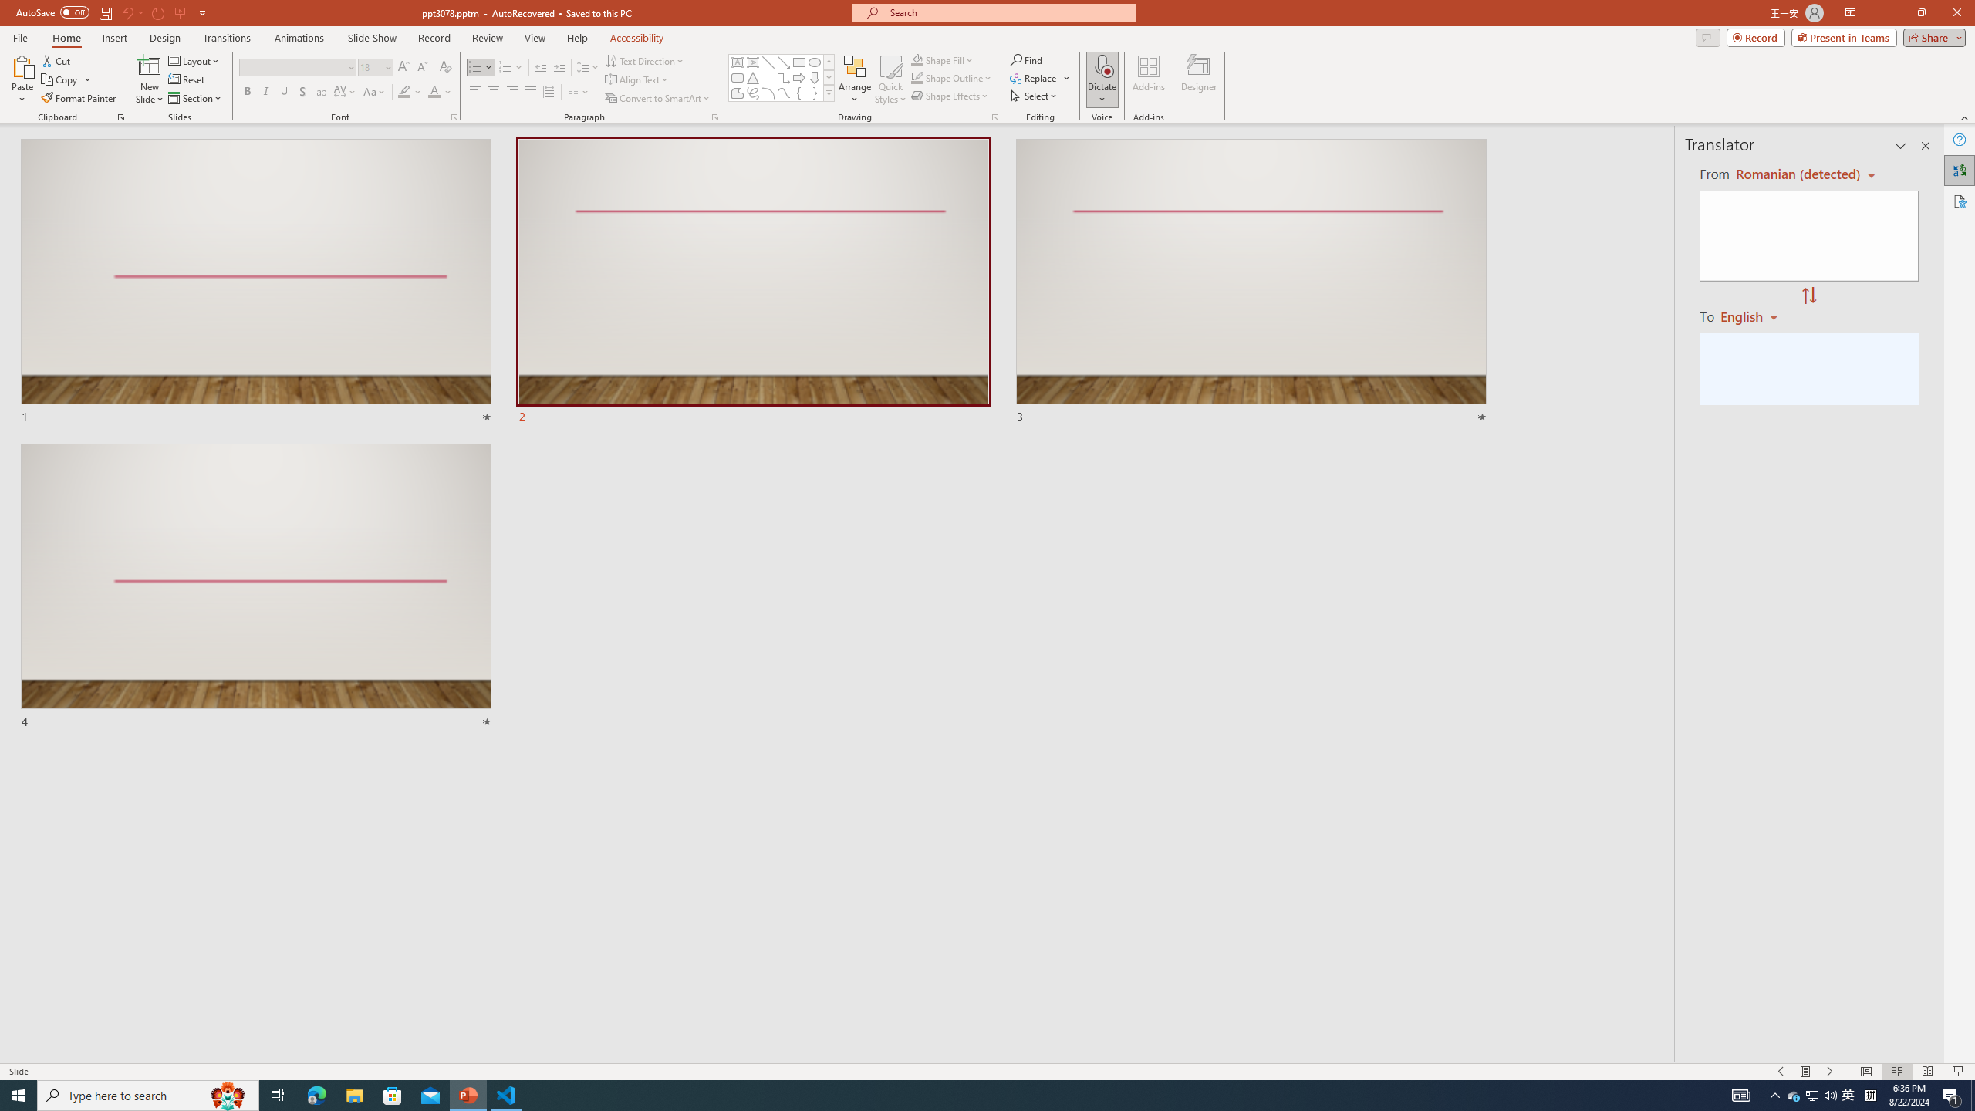 This screenshot has height=1111, width=1975. I want to click on Dictate, so click(1102, 66).